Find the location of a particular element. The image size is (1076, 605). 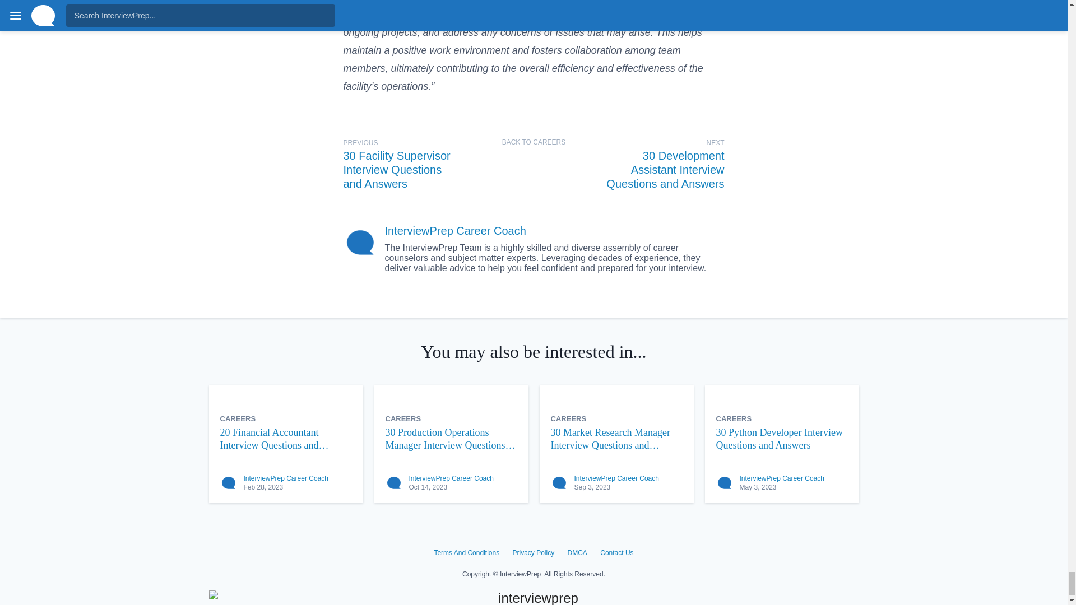

CAREERS is located at coordinates (403, 418).